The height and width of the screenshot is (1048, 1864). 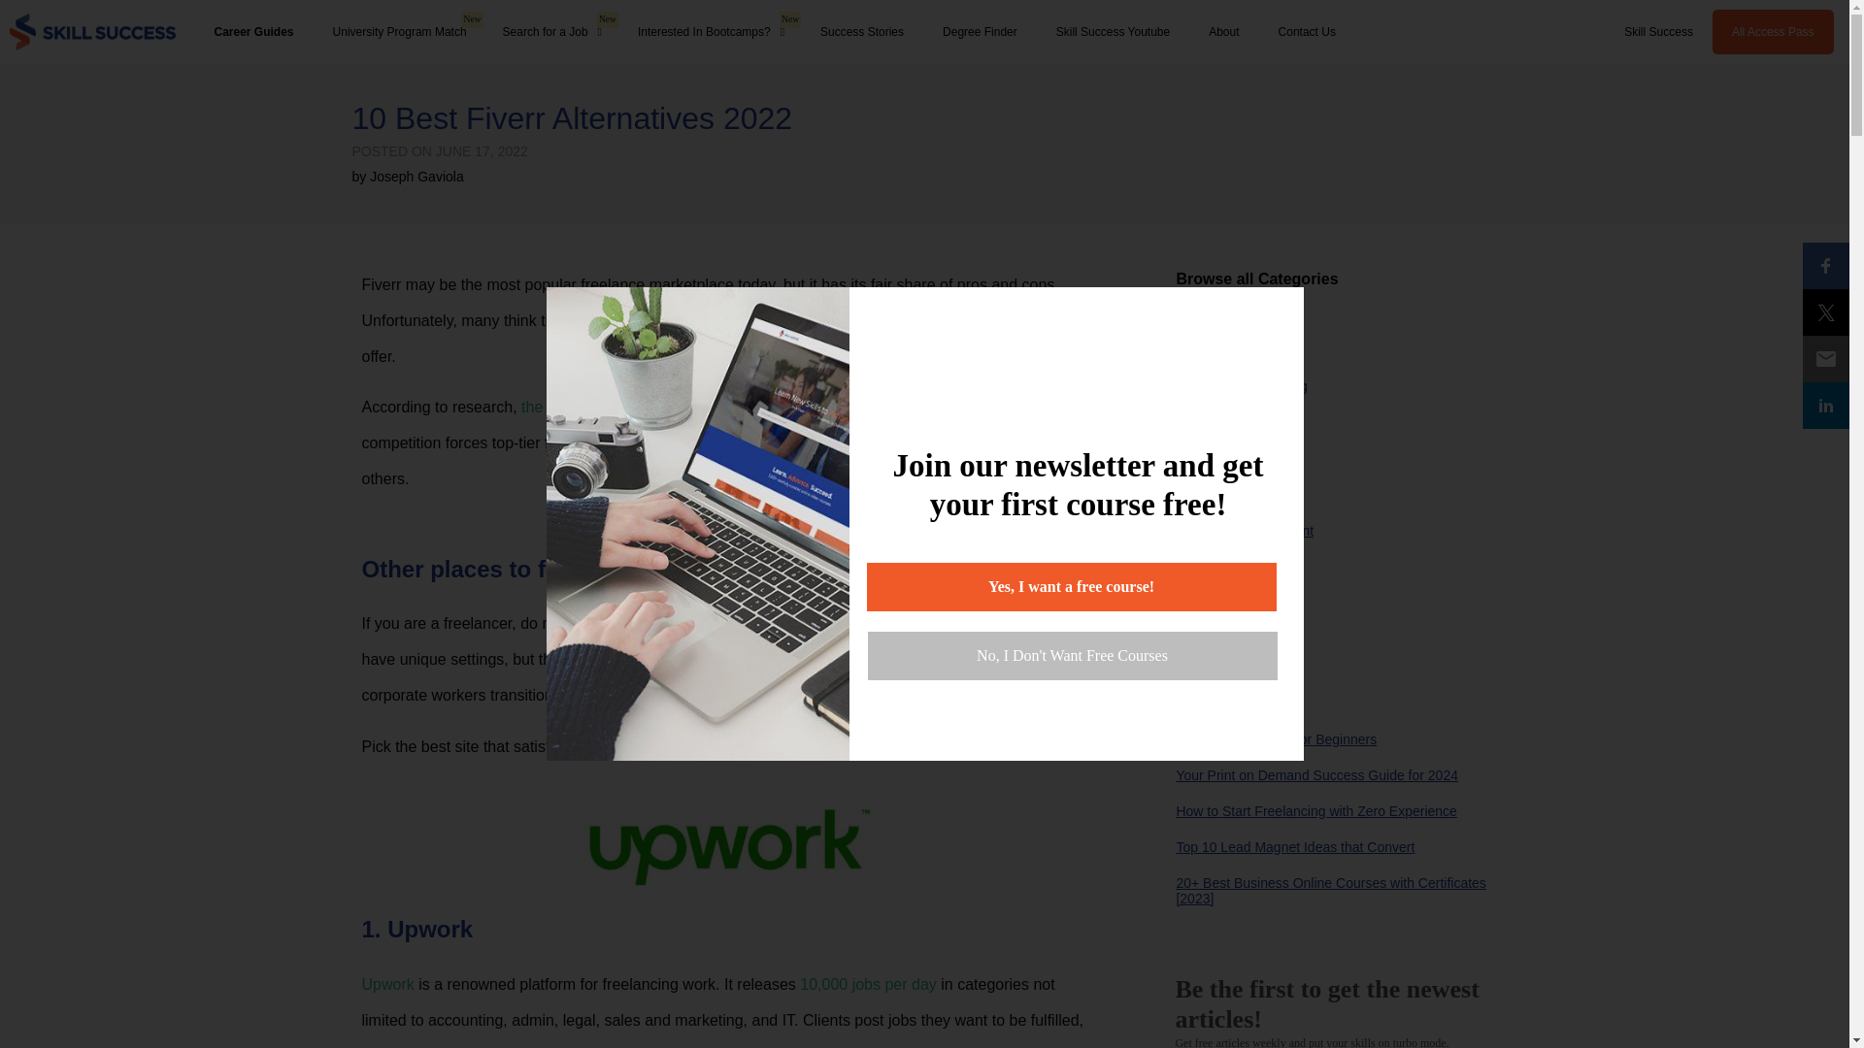 I want to click on All Access Pass, so click(x=1773, y=31).